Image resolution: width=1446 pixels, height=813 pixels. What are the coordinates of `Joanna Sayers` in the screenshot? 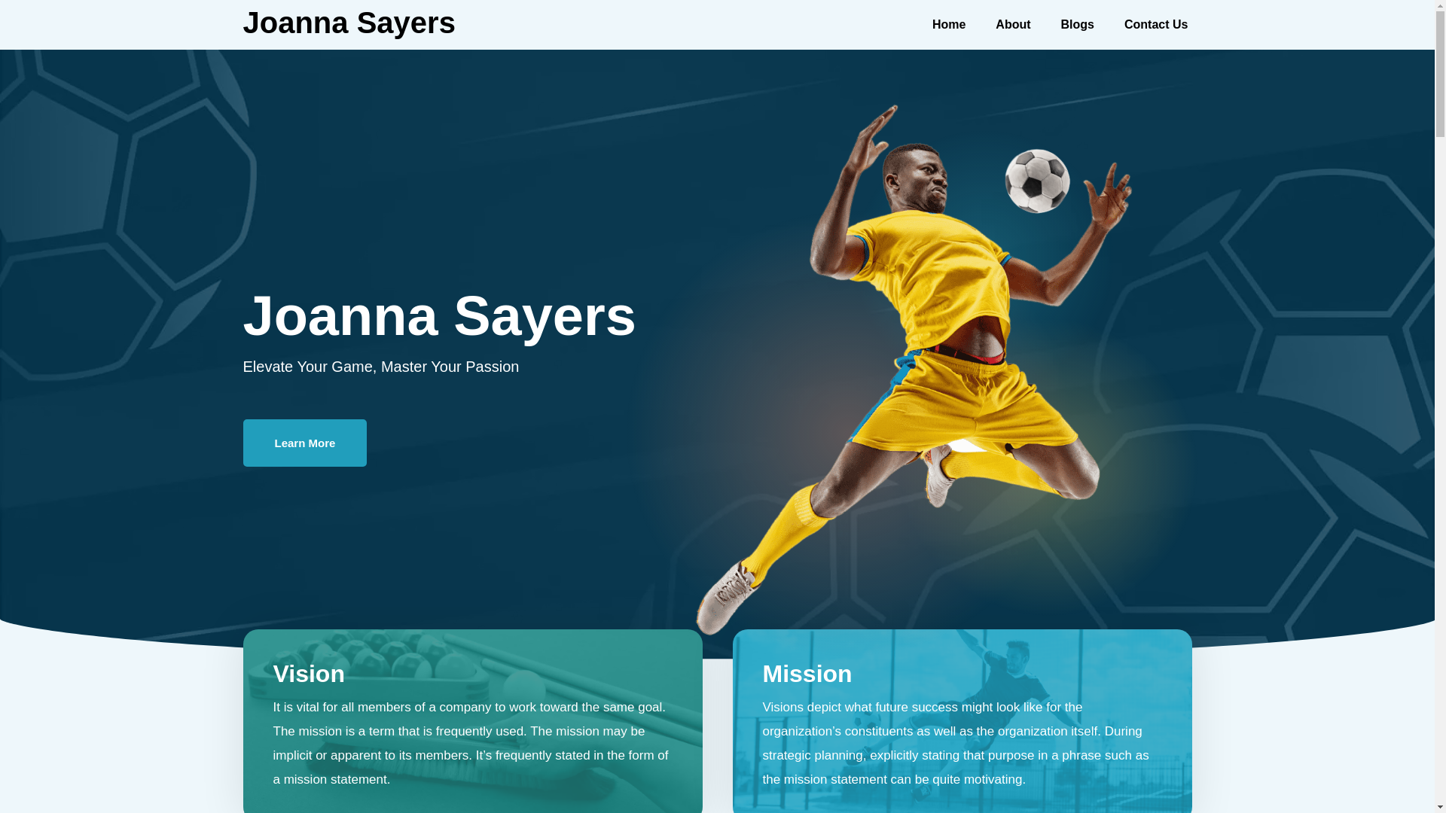 It's located at (349, 22).